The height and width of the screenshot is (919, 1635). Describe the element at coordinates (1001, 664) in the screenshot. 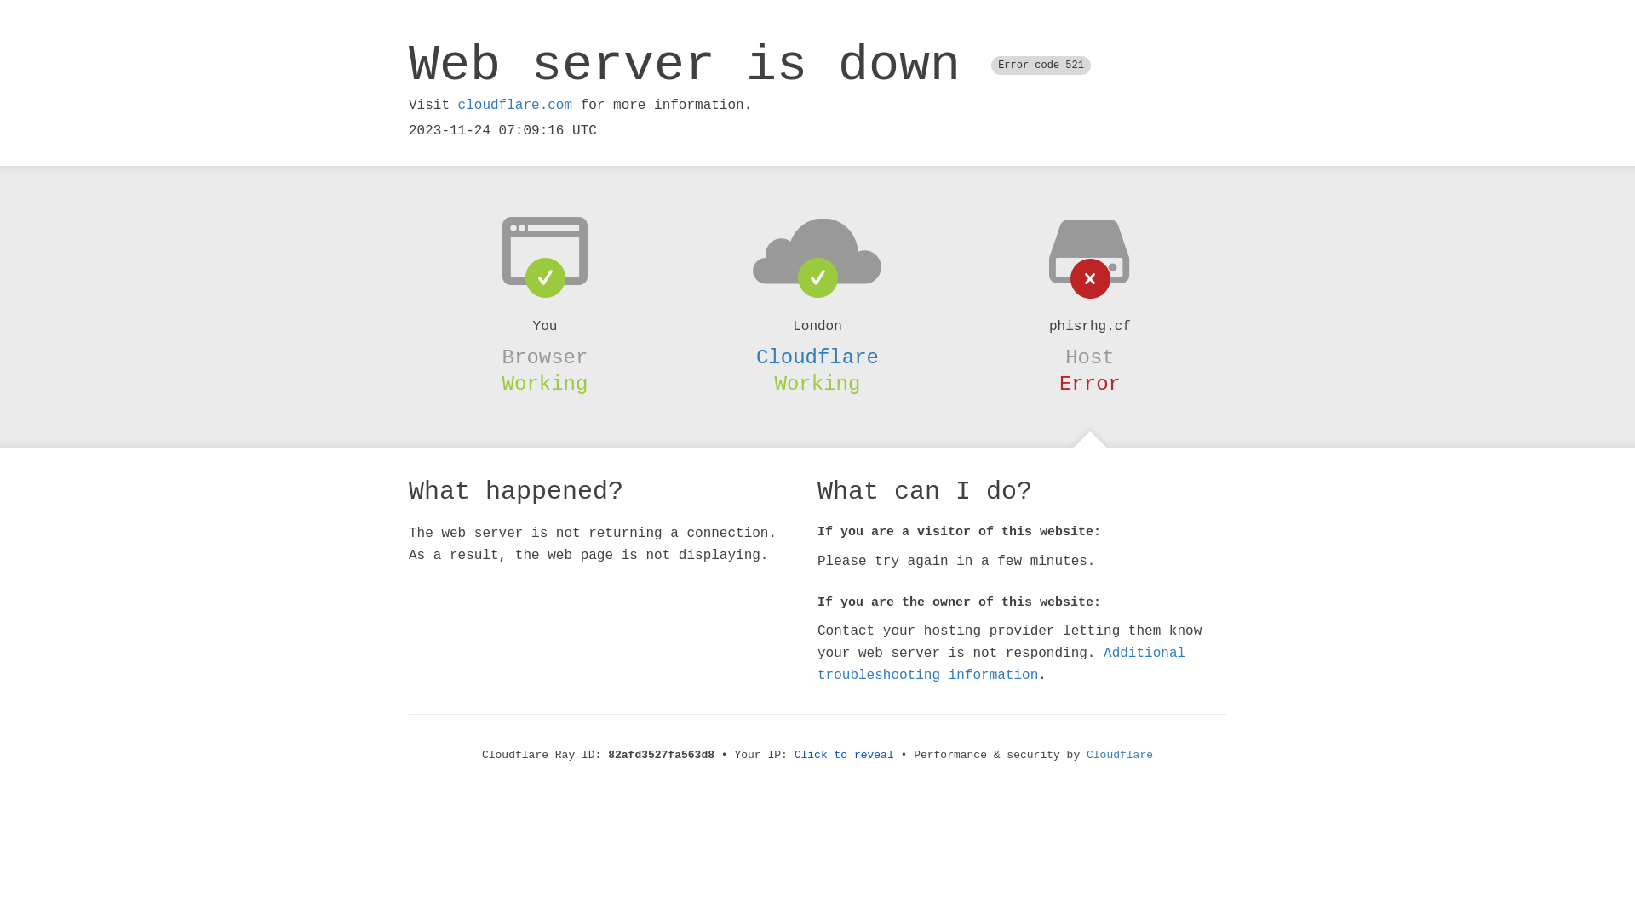

I see `Additional troubleshooting information` at that location.